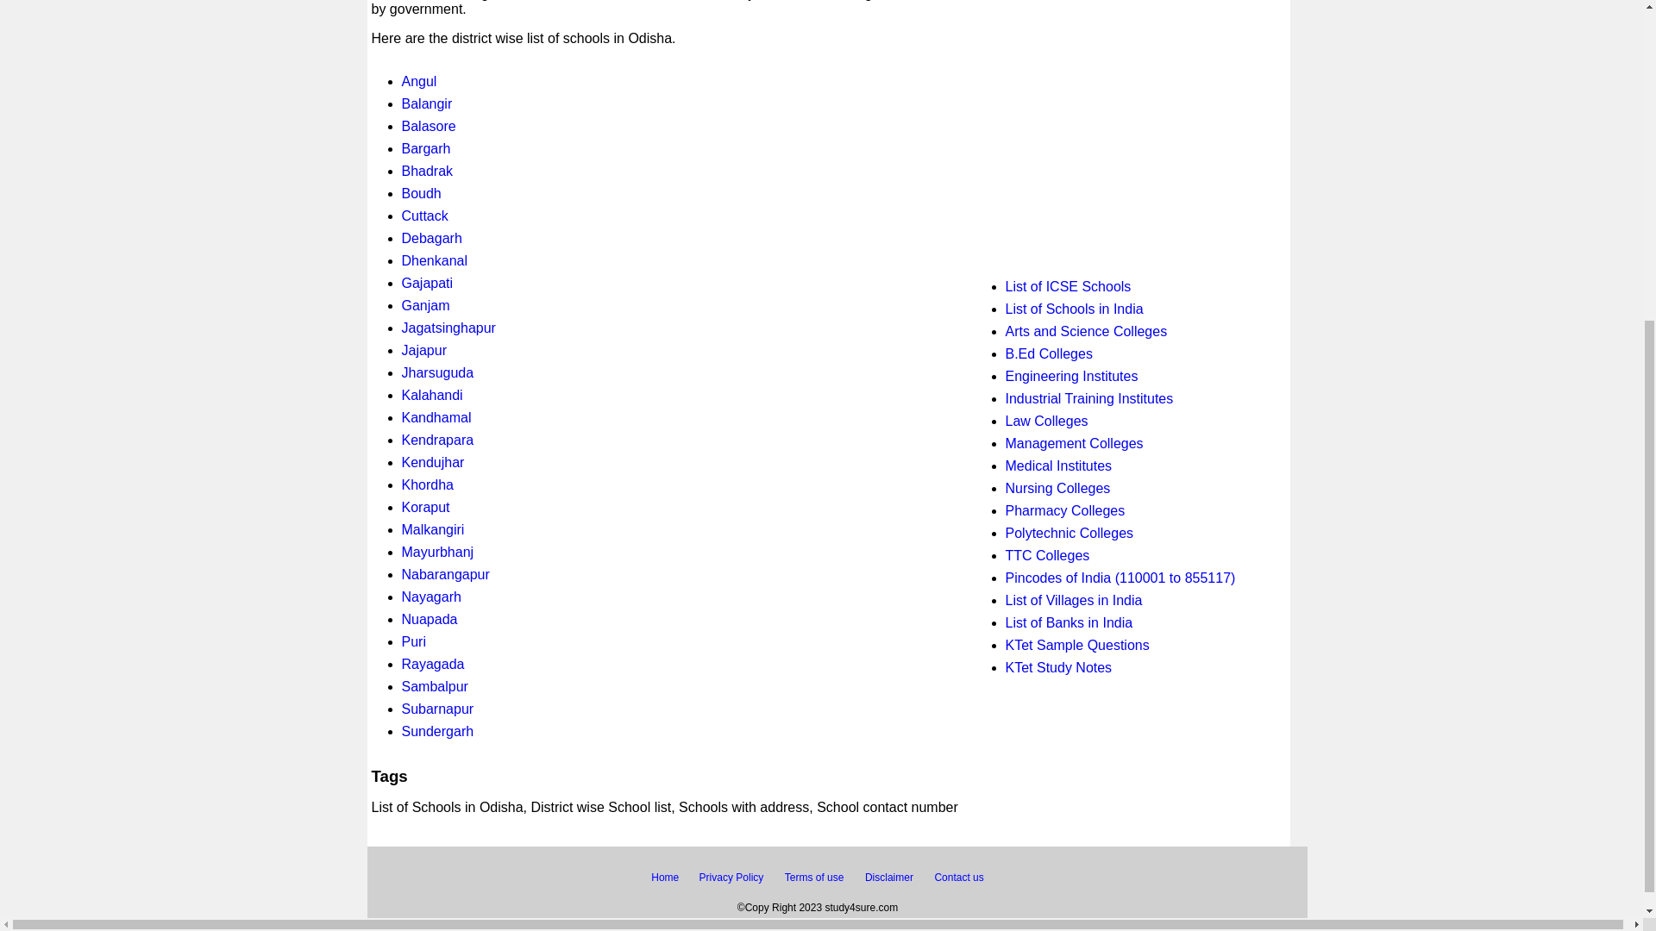 This screenshot has width=1656, height=931. What do you see at coordinates (1068, 286) in the screenshot?
I see `List of ICSE Schools` at bounding box center [1068, 286].